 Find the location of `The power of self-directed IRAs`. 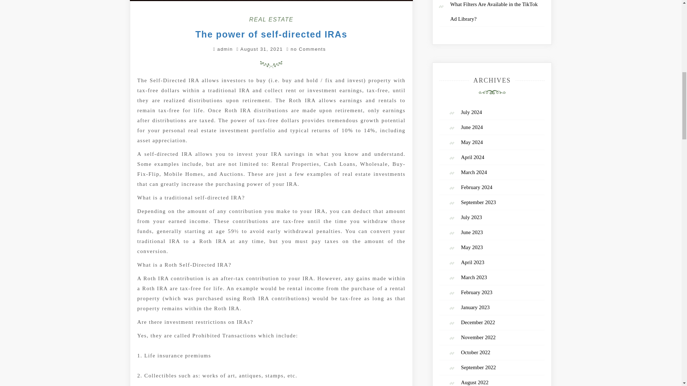

The power of self-directed IRAs is located at coordinates (271, 34).